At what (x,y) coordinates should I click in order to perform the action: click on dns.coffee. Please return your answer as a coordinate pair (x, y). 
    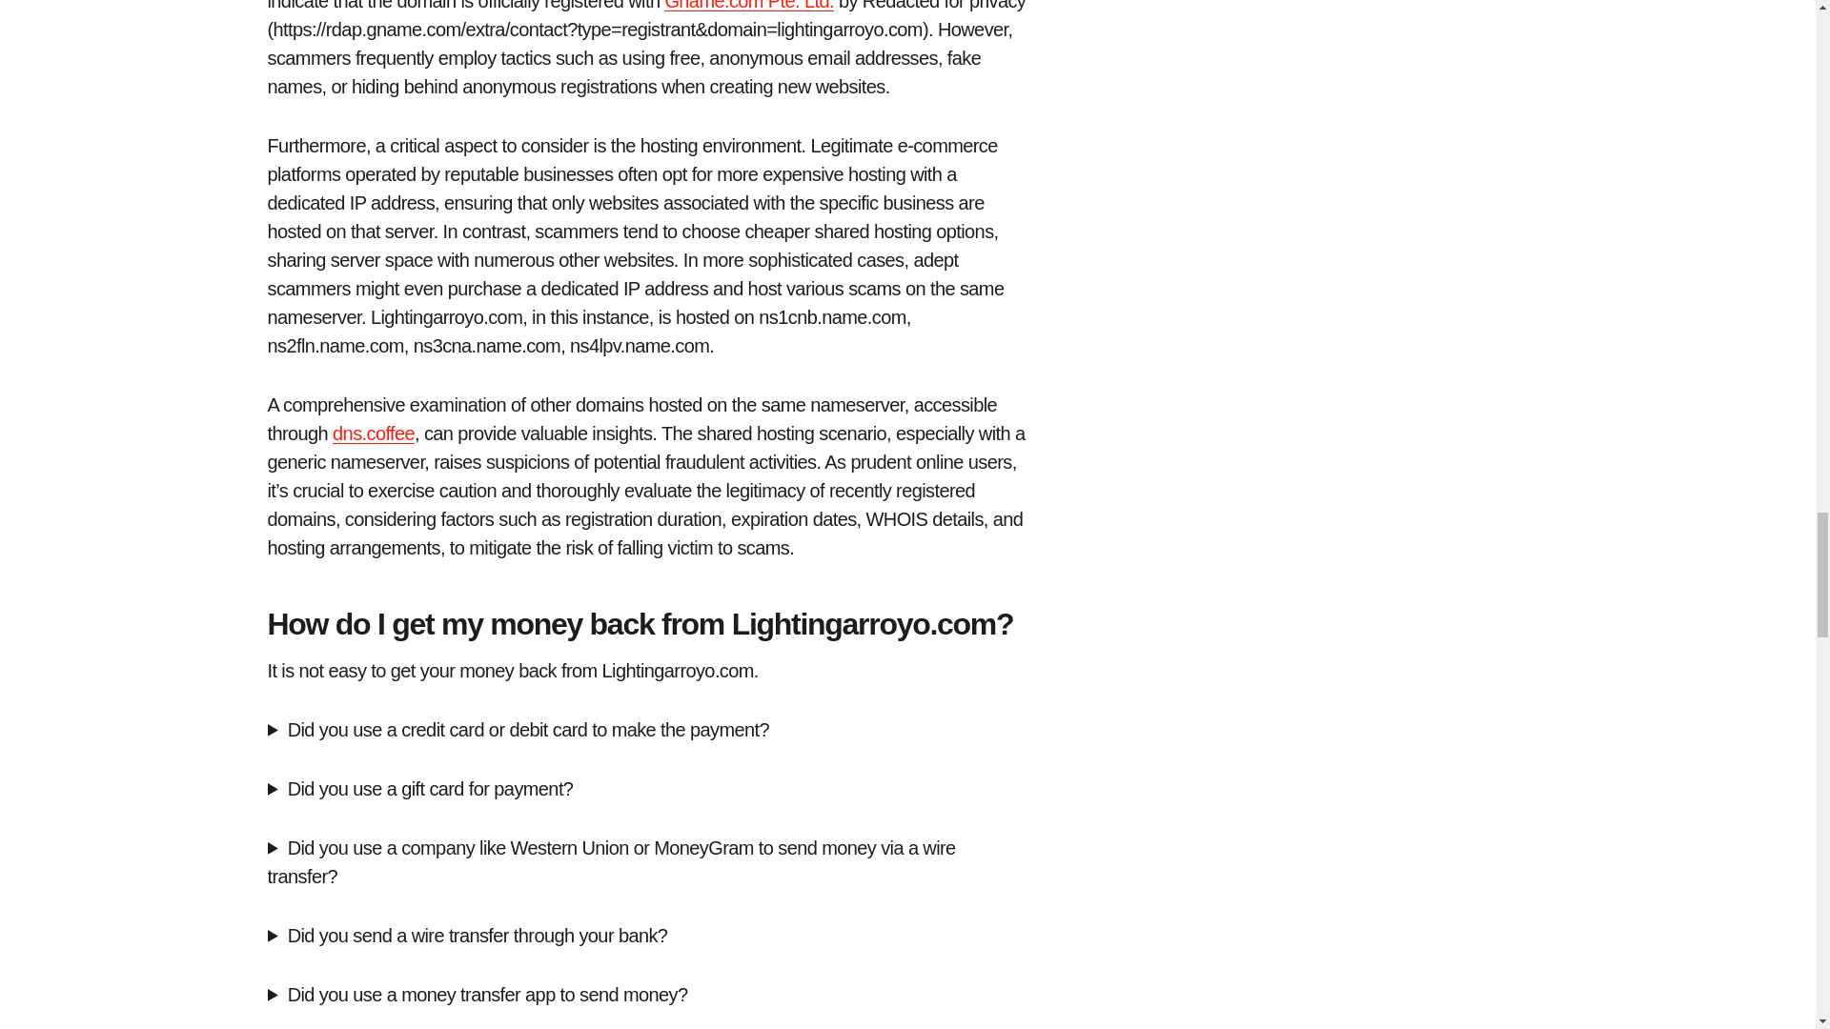
    Looking at the image, I should click on (374, 433).